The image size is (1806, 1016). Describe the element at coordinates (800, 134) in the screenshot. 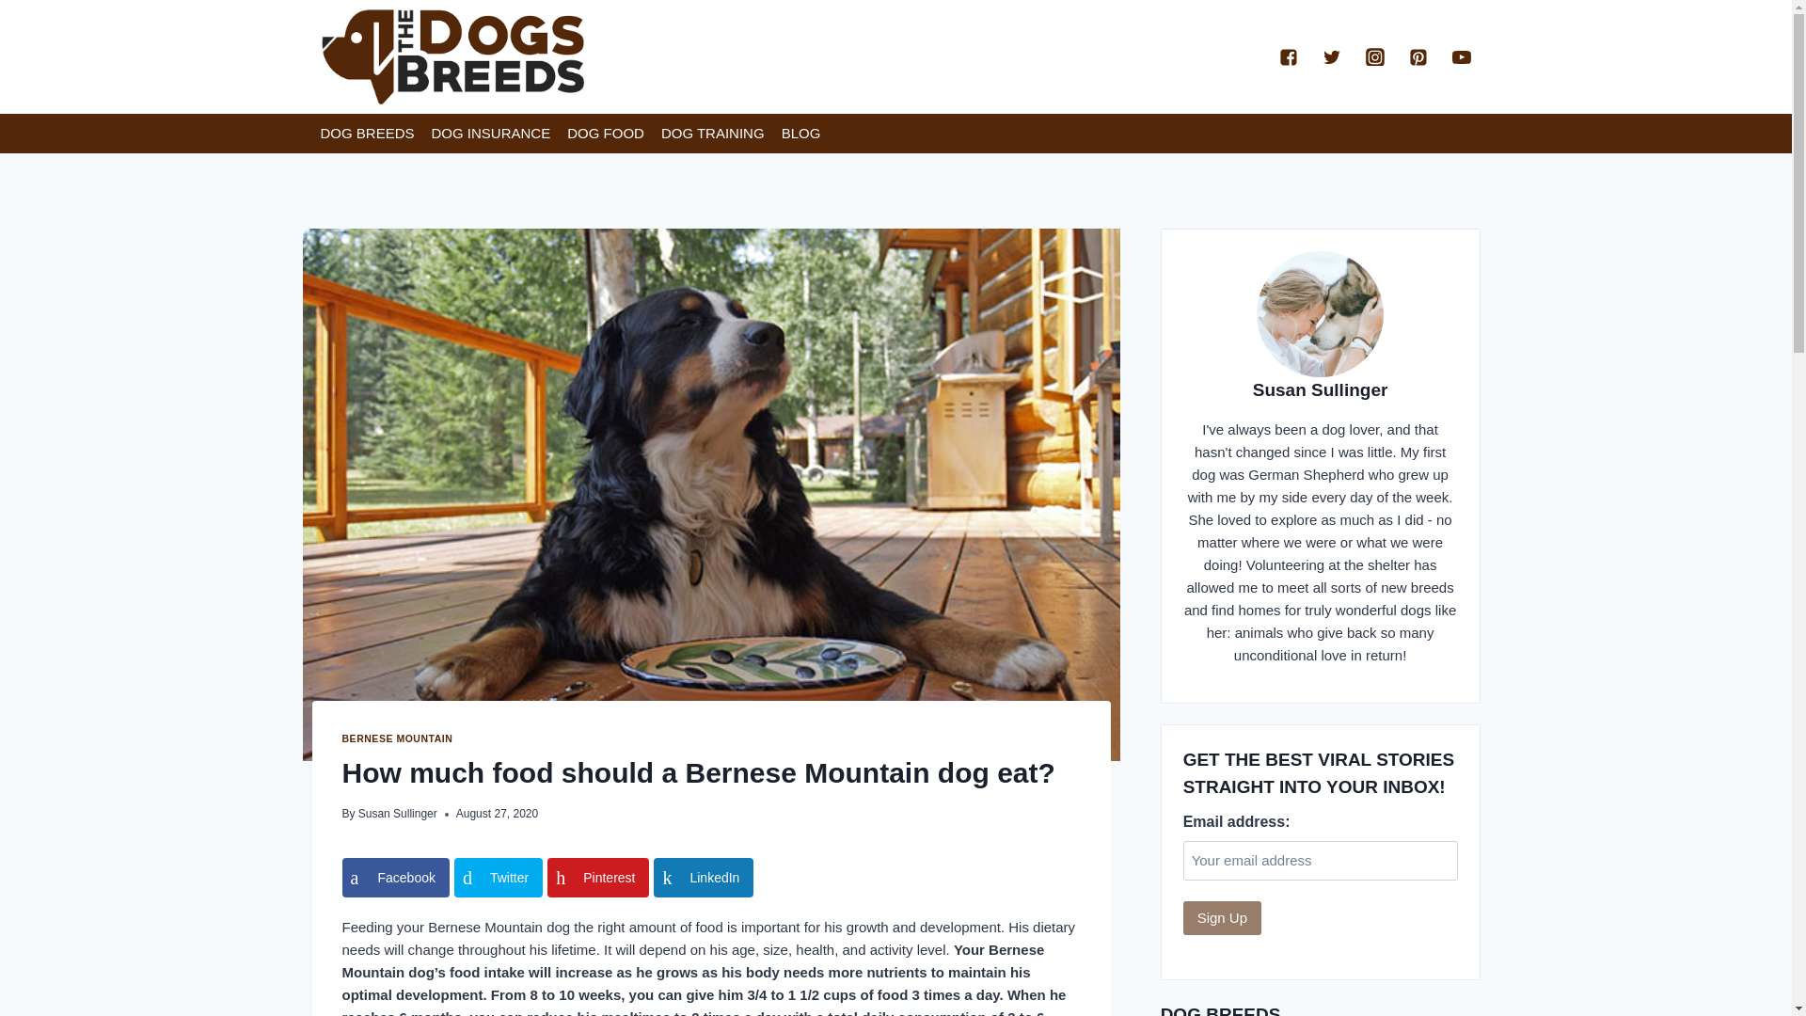

I see `BLOG` at that location.